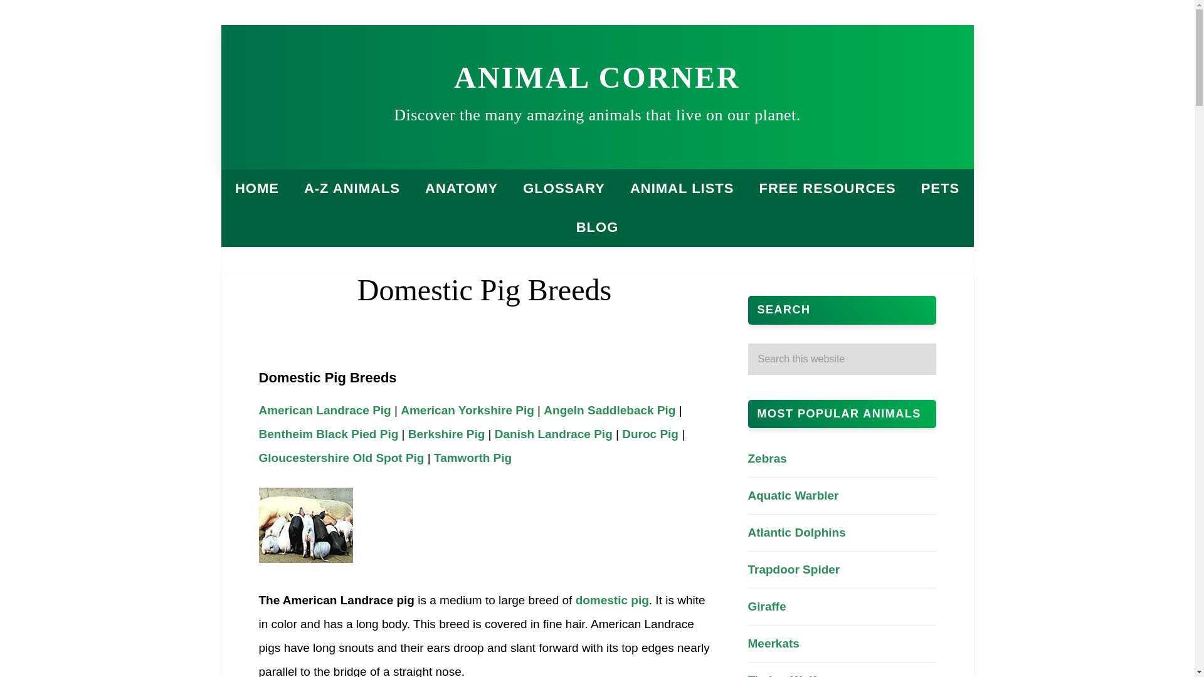 The image size is (1204, 677). Describe the element at coordinates (462, 188) in the screenshot. I see `ANATOMY` at that location.